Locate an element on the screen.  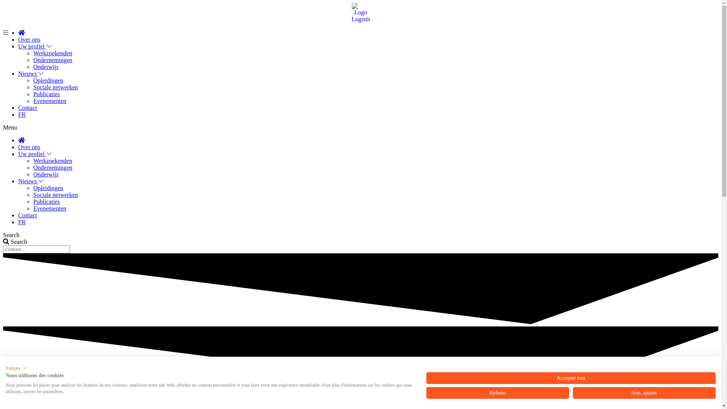
Publicaties is located at coordinates (47, 94).